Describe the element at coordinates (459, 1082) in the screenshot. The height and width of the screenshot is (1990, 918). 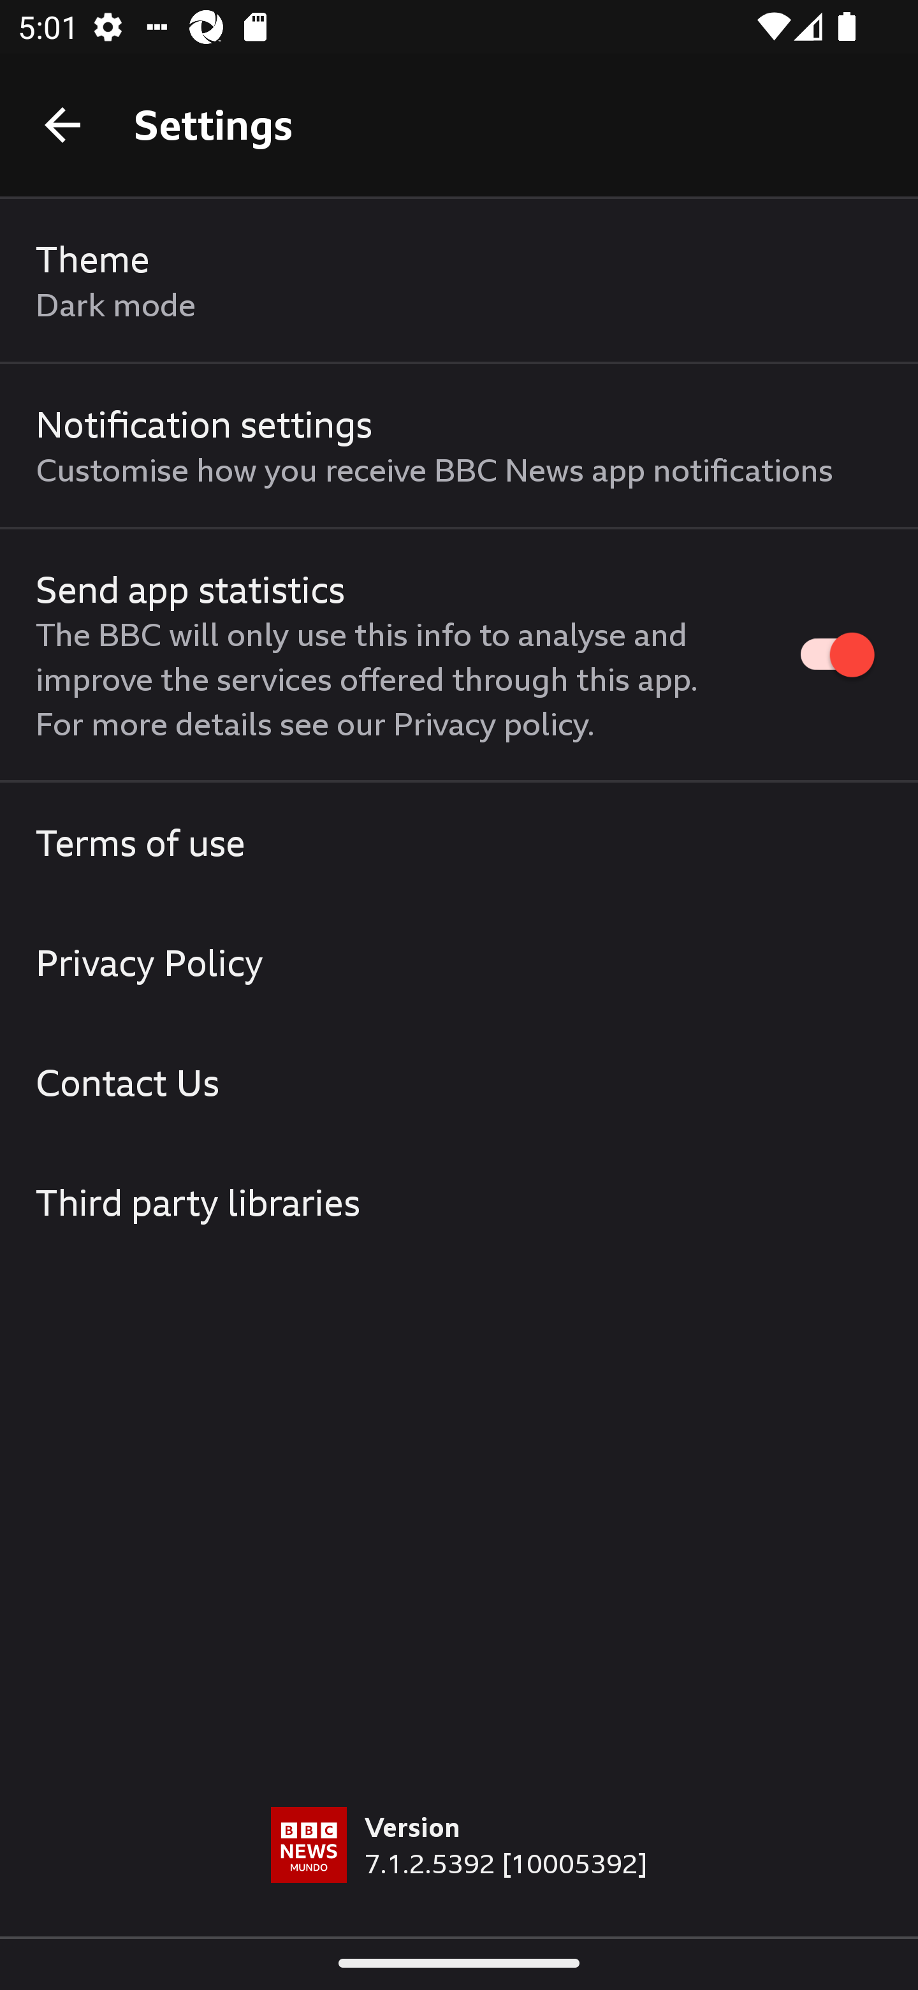
I see `Contact Us` at that location.